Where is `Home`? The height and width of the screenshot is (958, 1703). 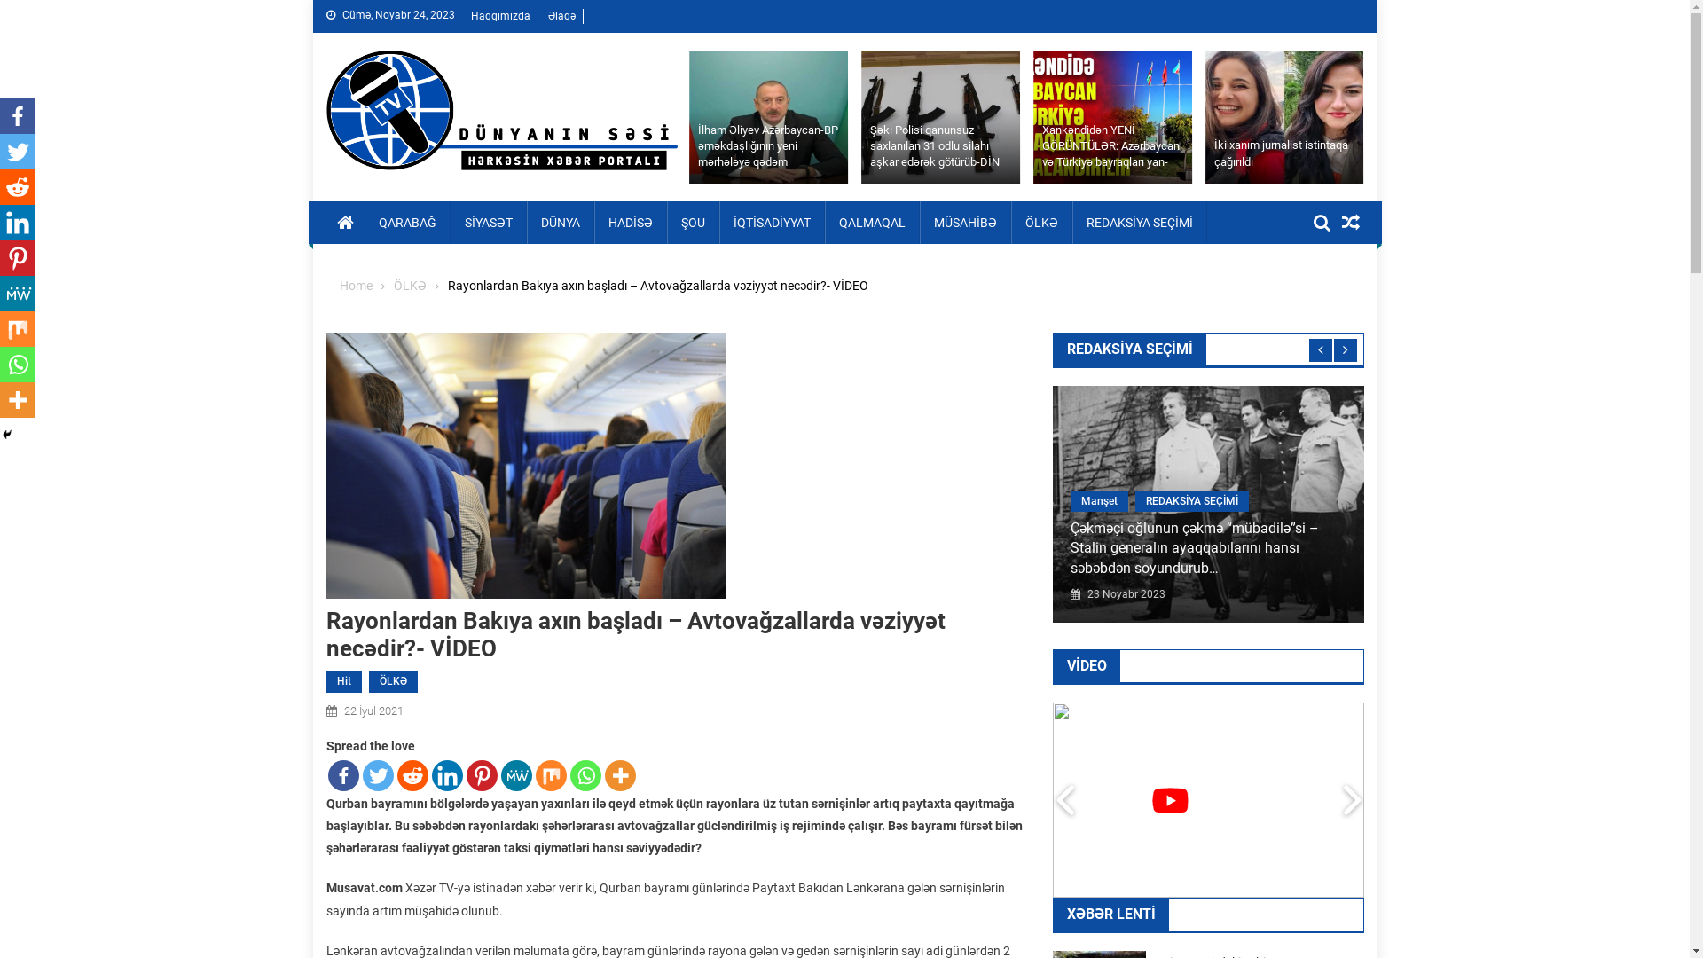 Home is located at coordinates (355, 286).